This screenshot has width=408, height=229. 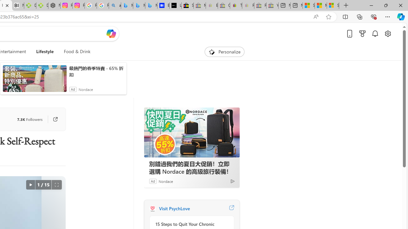 What do you see at coordinates (152, 209) in the screenshot?
I see `PsychLove` at bounding box center [152, 209].